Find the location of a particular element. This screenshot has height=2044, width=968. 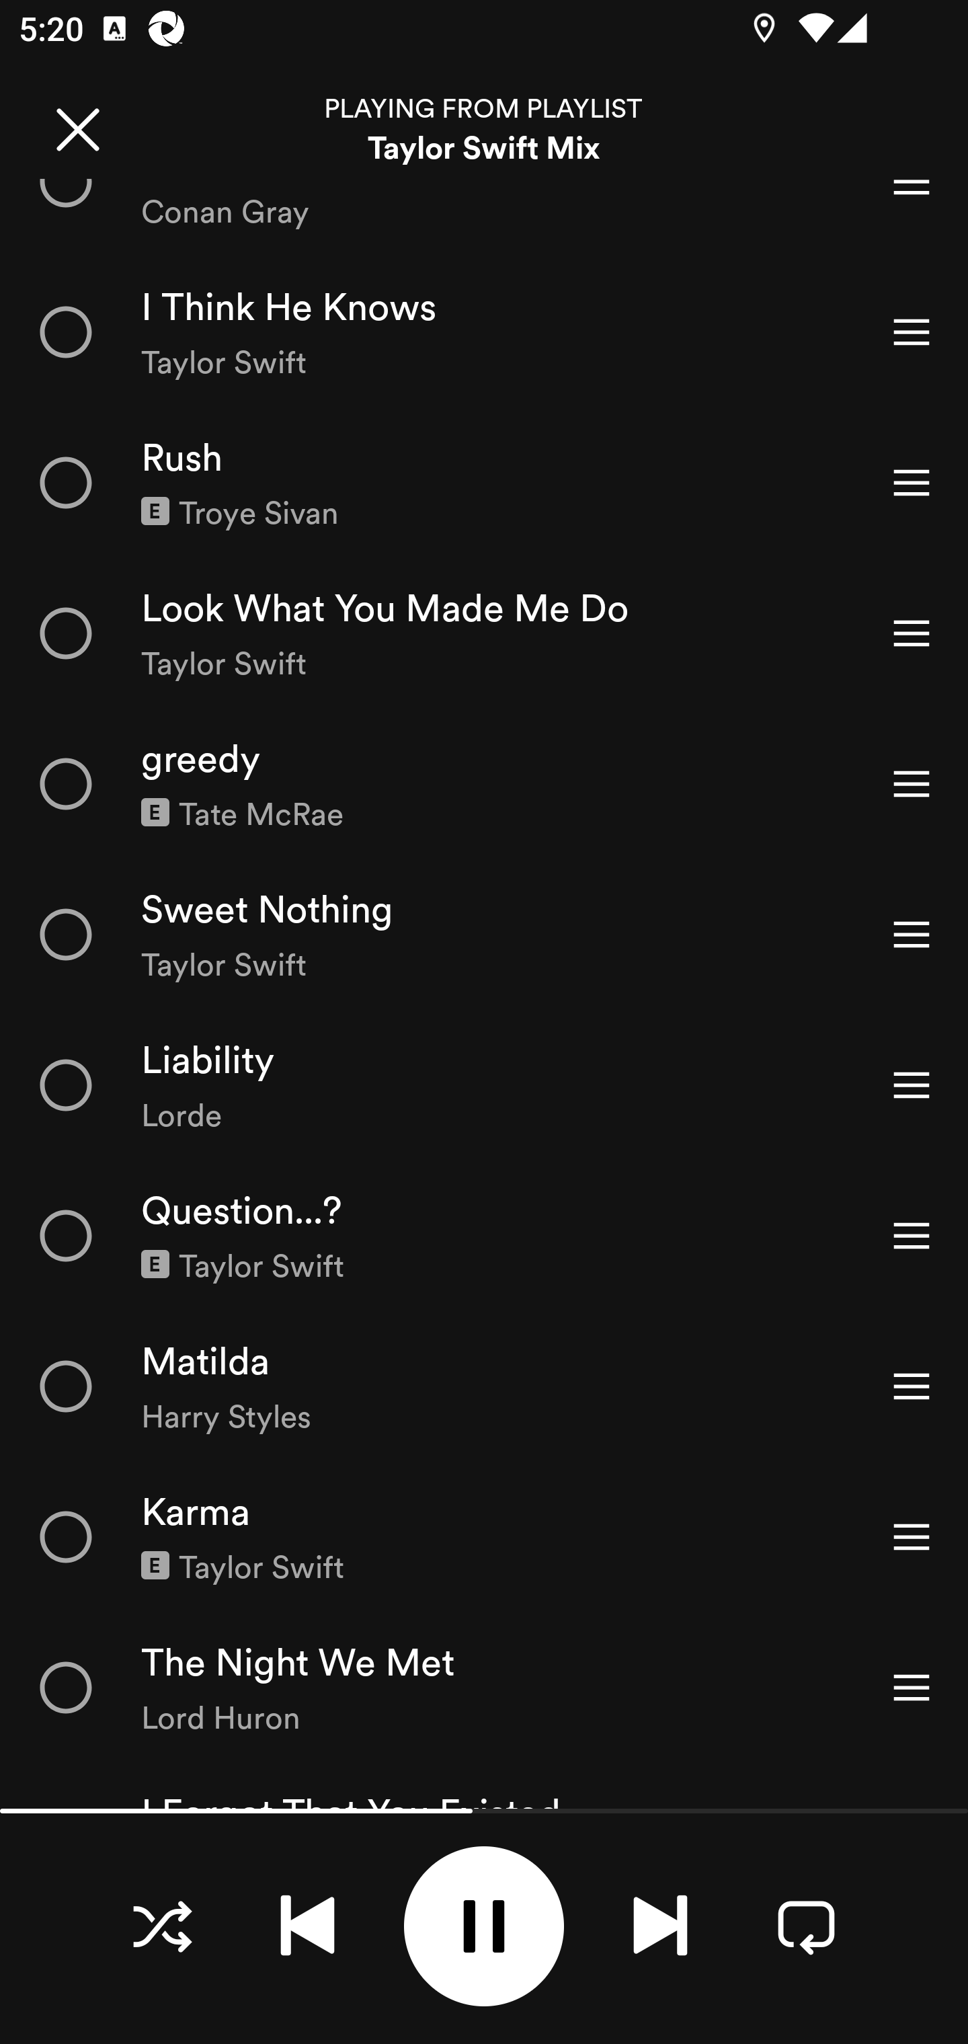

Matilda Harry Styles Reorder track is located at coordinates (484, 1385).